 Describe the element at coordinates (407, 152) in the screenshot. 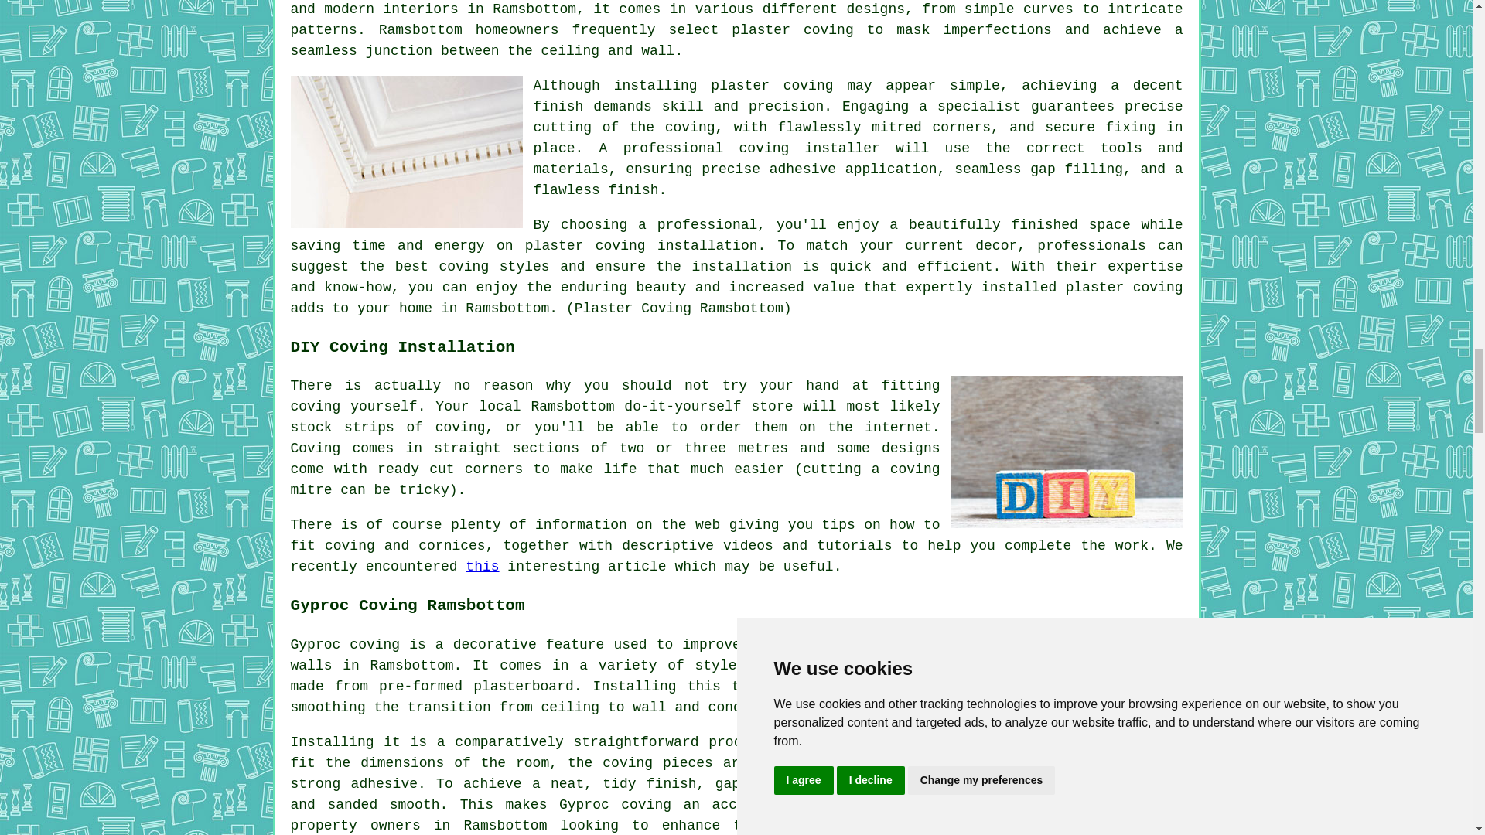

I see `Plaster Coving Installation Ramsbottom` at that location.